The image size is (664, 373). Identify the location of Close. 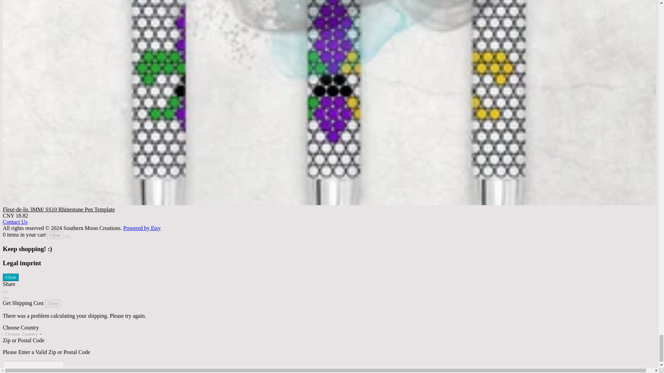
(53, 303).